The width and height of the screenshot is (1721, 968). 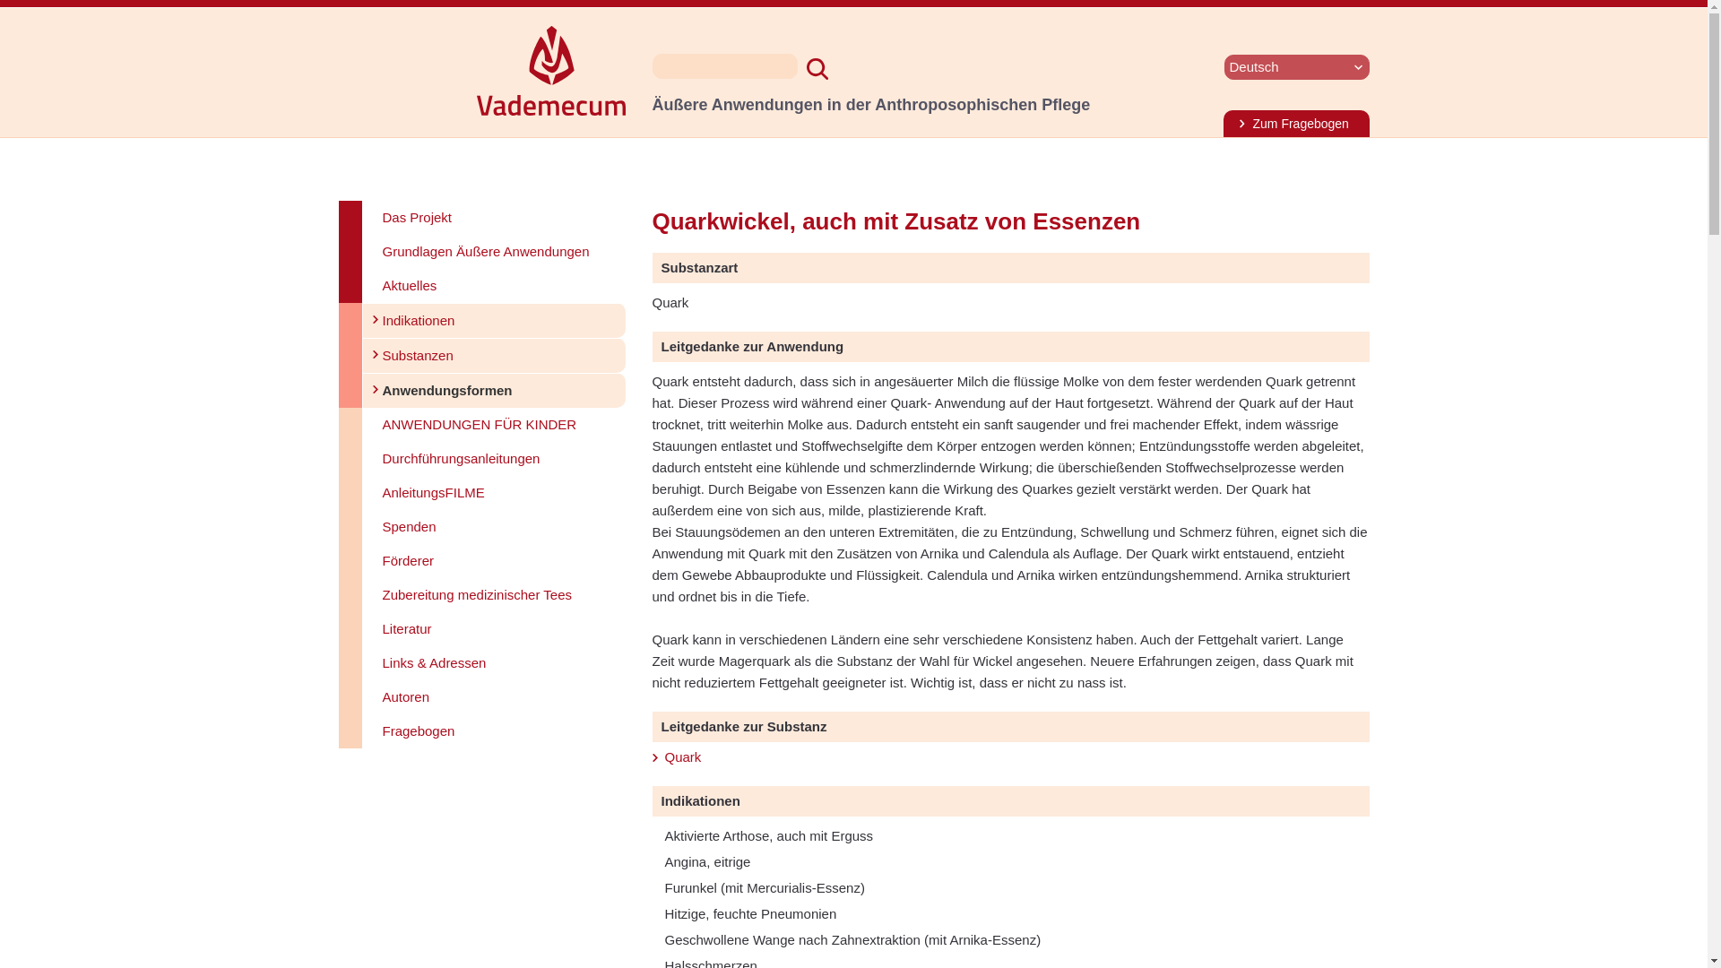 What do you see at coordinates (1296, 66) in the screenshot?
I see `Sprache` at bounding box center [1296, 66].